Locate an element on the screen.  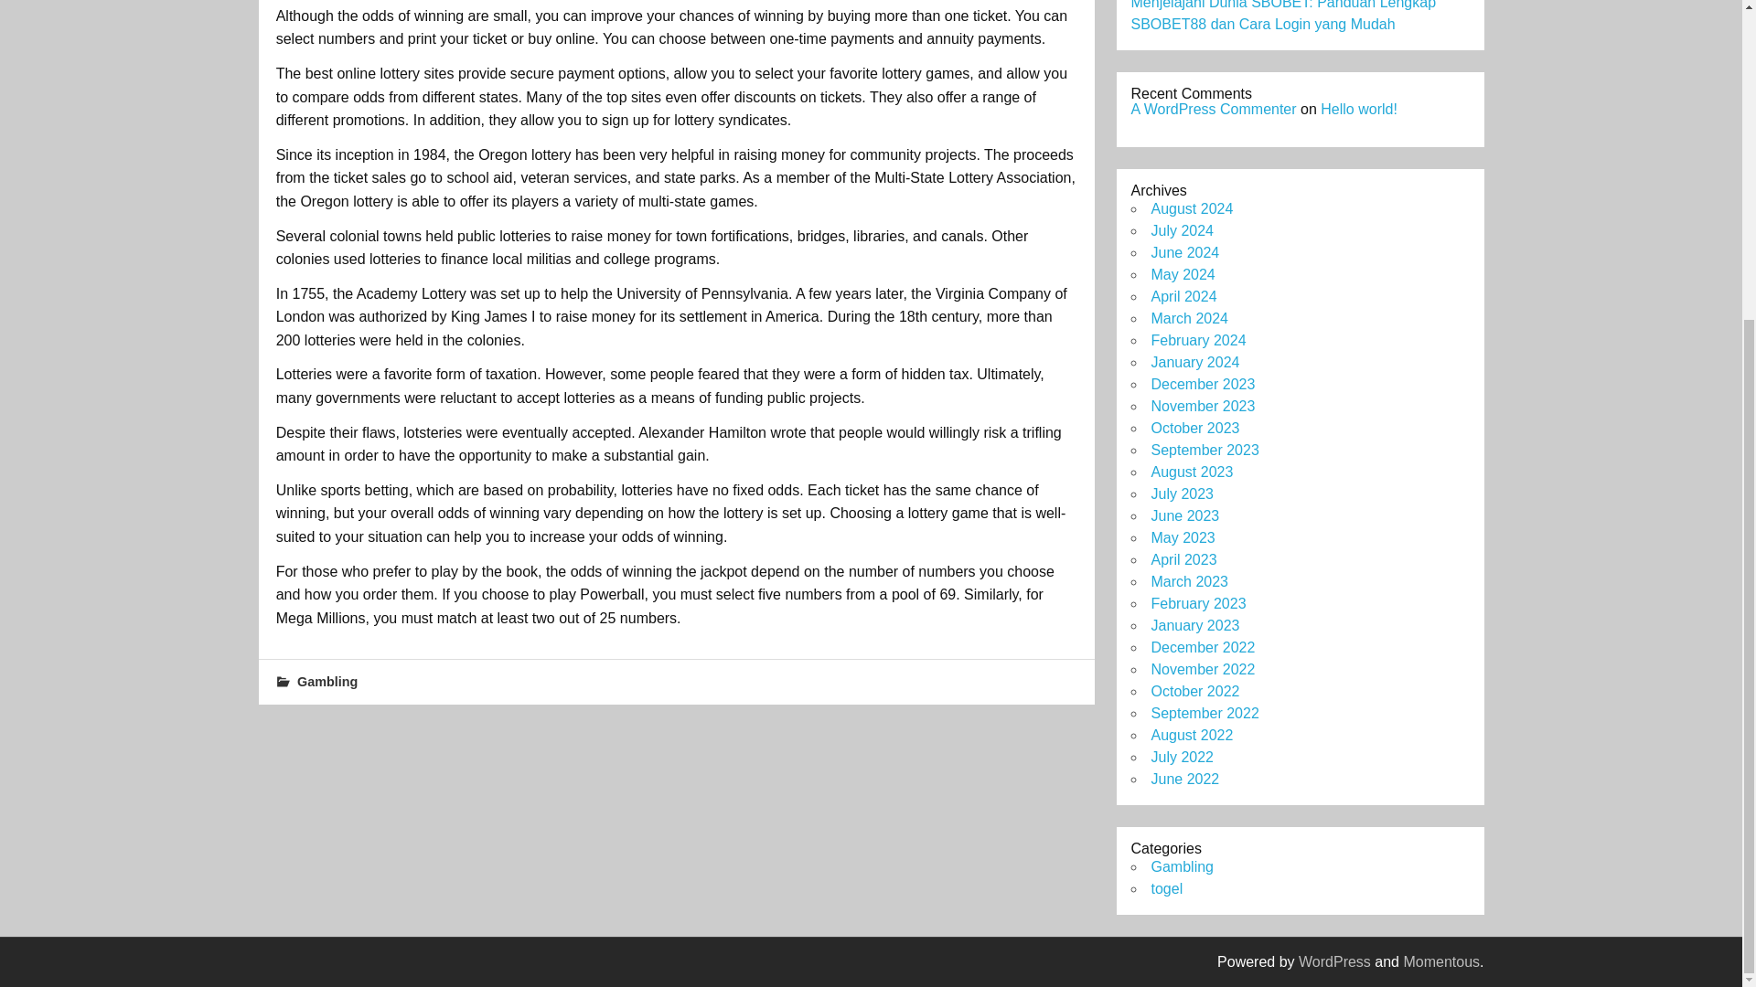
Gambling is located at coordinates (327, 681).